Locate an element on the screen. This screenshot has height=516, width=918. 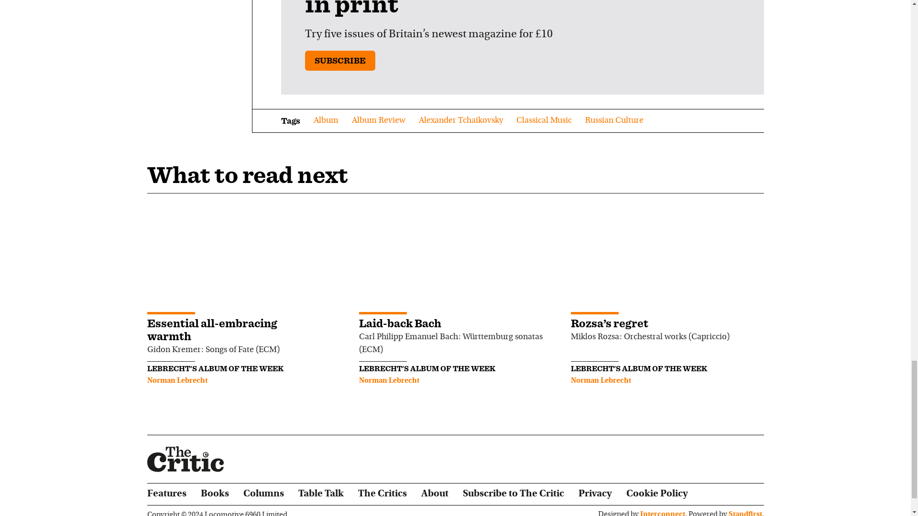
Classical Music is located at coordinates (544, 120).